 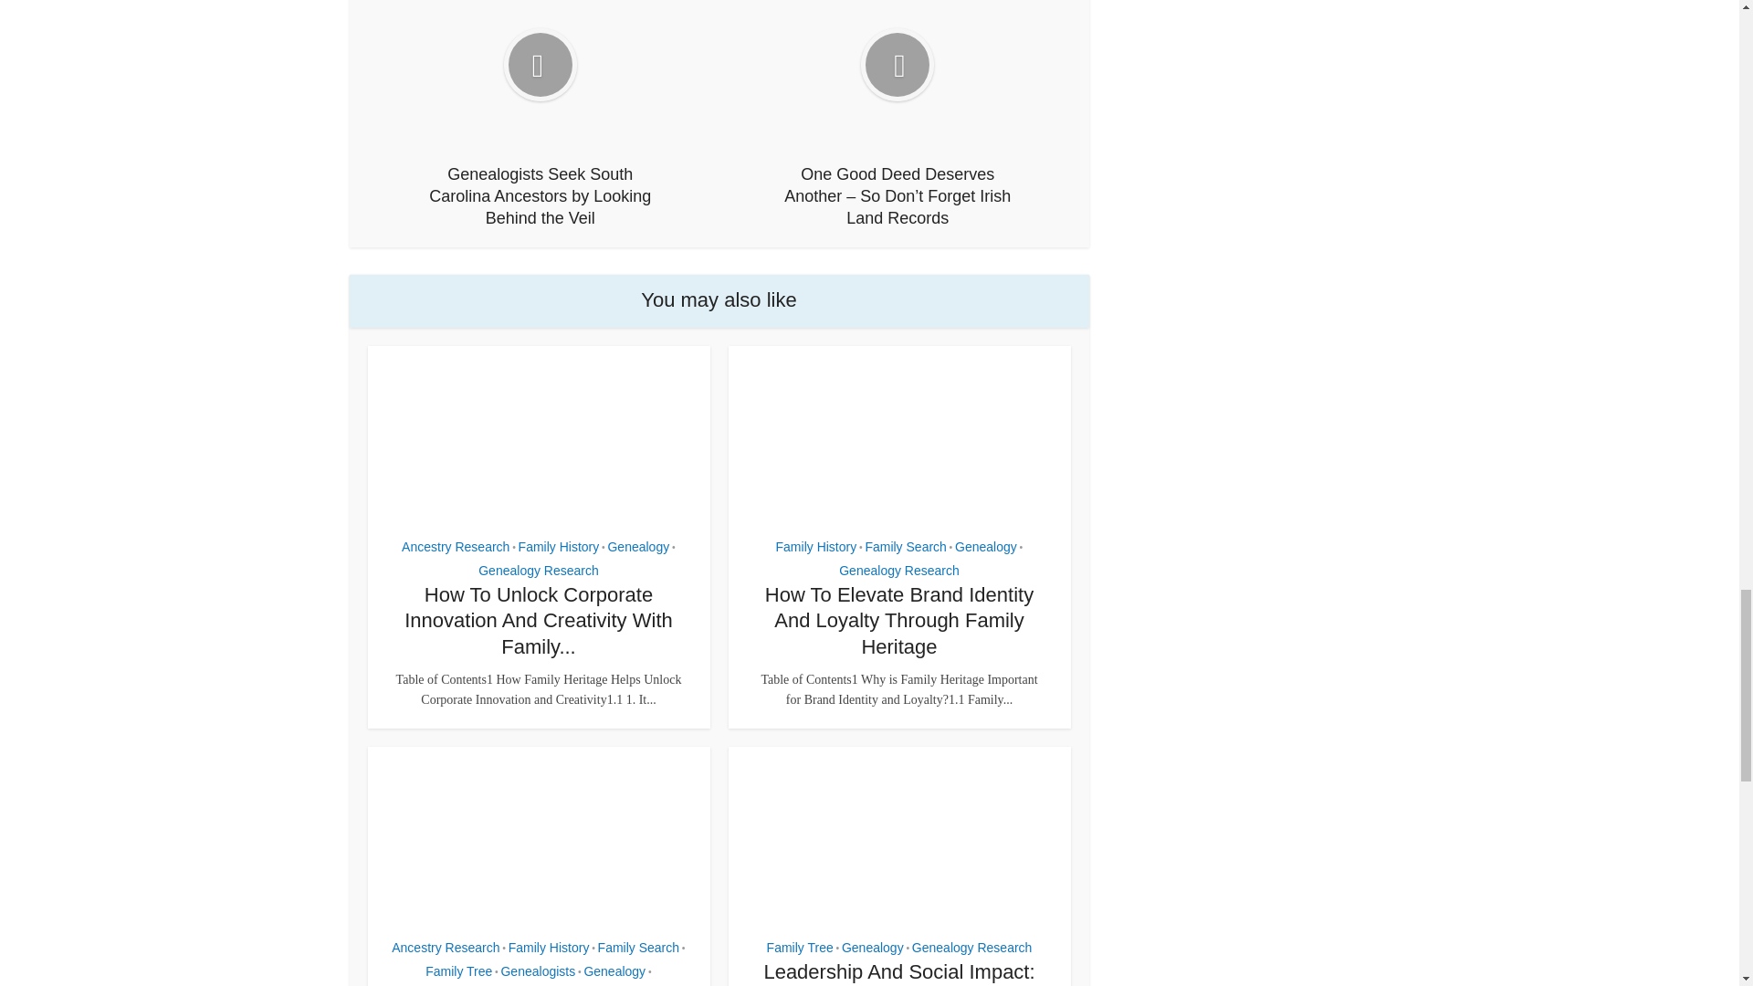 What do you see at coordinates (559, 547) in the screenshot?
I see `Family History` at bounding box center [559, 547].